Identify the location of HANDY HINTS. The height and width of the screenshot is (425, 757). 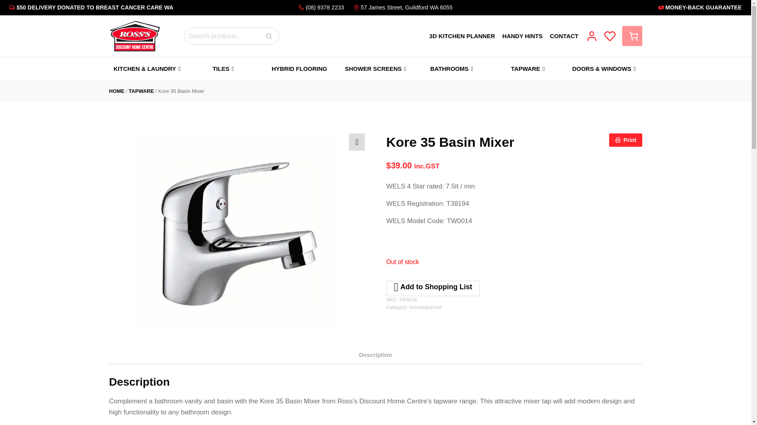
(522, 35).